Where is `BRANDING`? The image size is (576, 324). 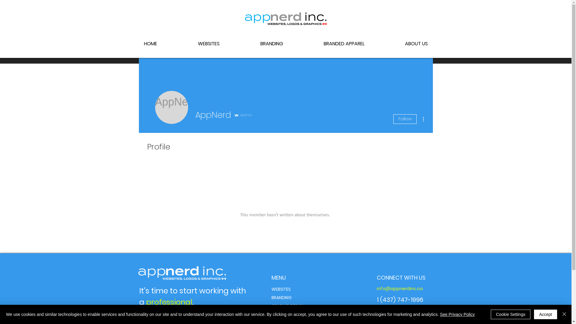
BRANDING is located at coordinates (272, 44).